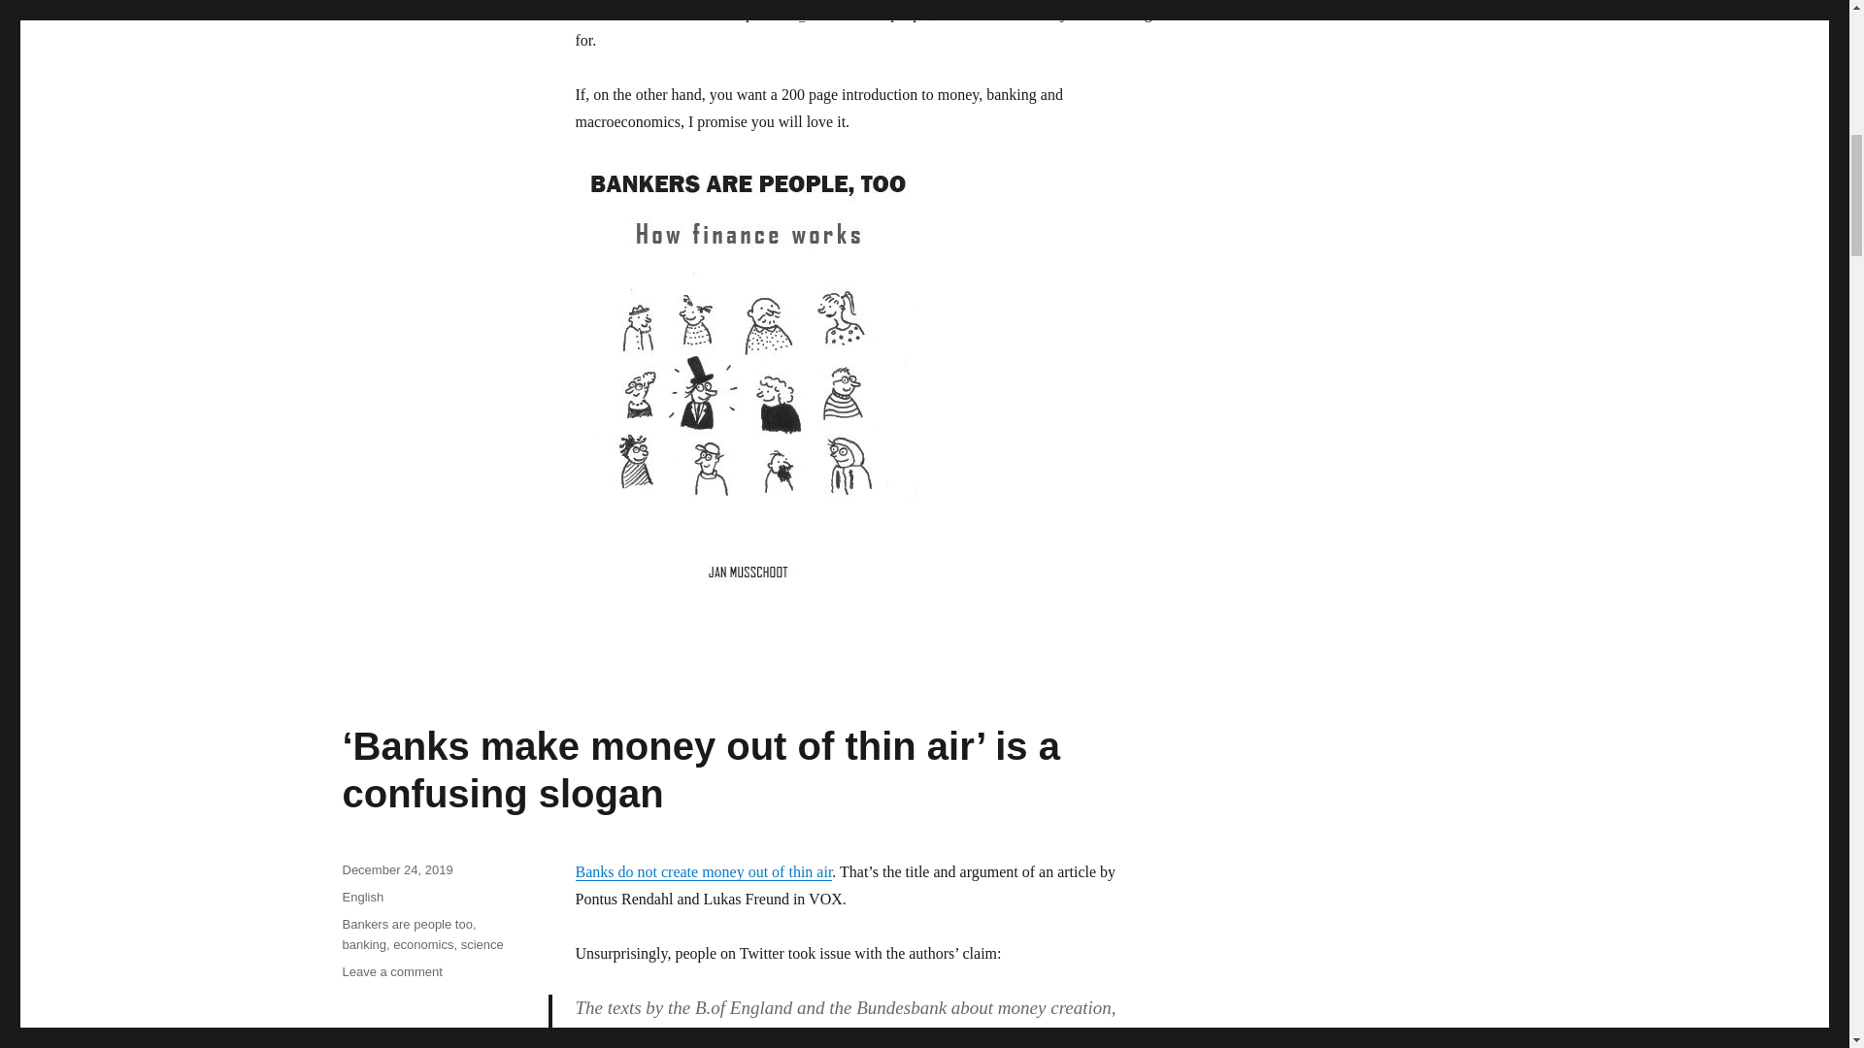 The image size is (1864, 1048). Describe the element at coordinates (363, 943) in the screenshot. I see `banking` at that location.